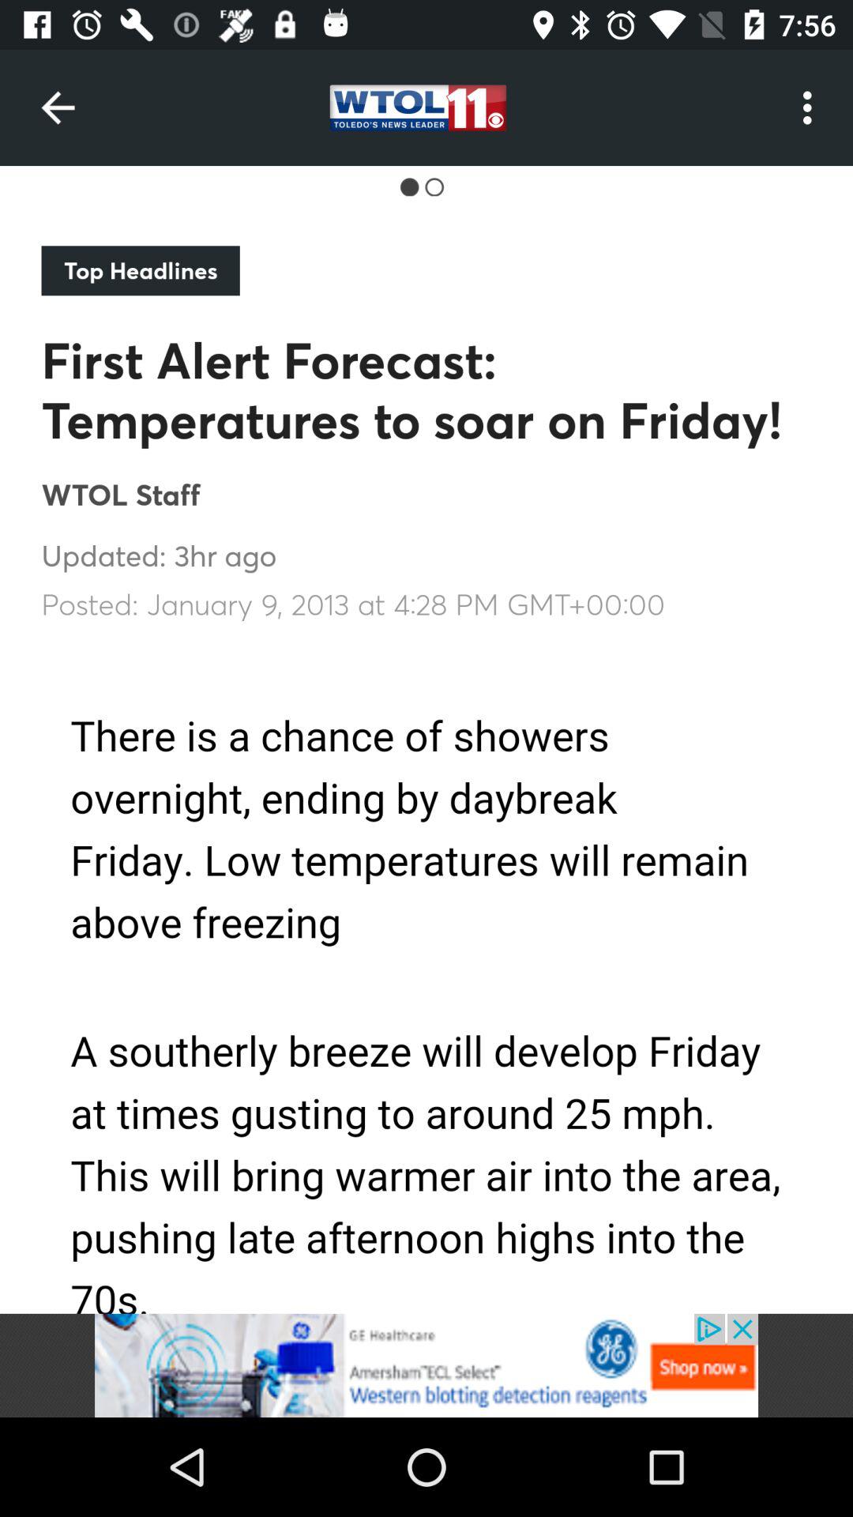  I want to click on advertisement, so click(426, 1365).